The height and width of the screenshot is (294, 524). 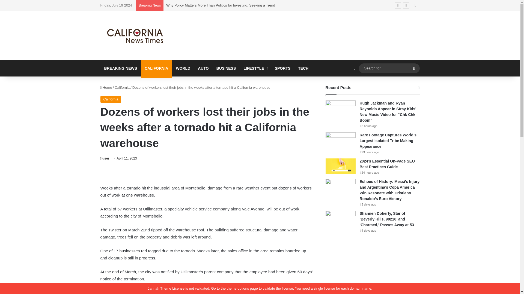 I want to click on Jannah Theme, so click(x=159, y=288).